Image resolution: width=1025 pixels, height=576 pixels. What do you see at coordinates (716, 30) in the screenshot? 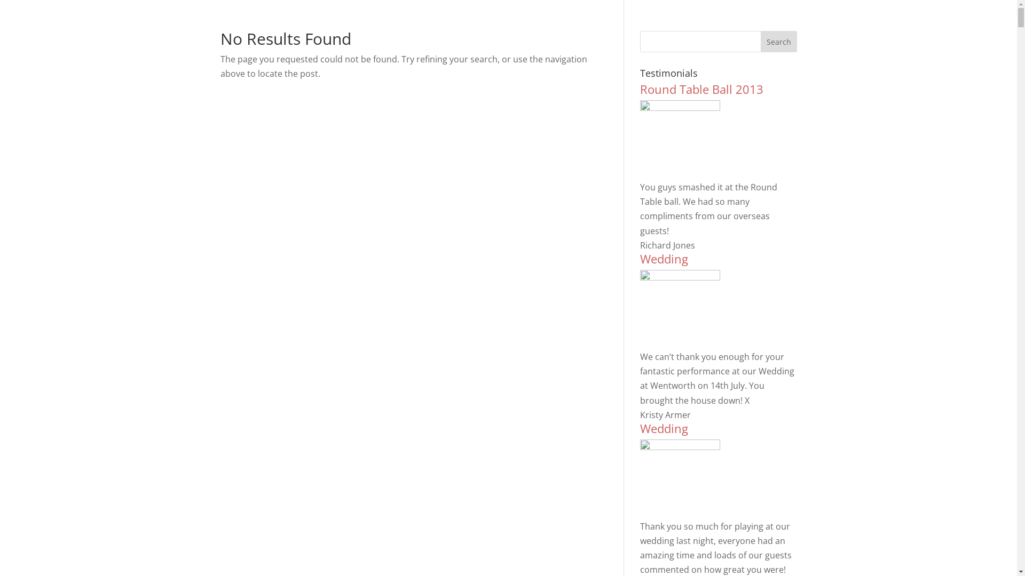
I see `News` at bounding box center [716, 30].